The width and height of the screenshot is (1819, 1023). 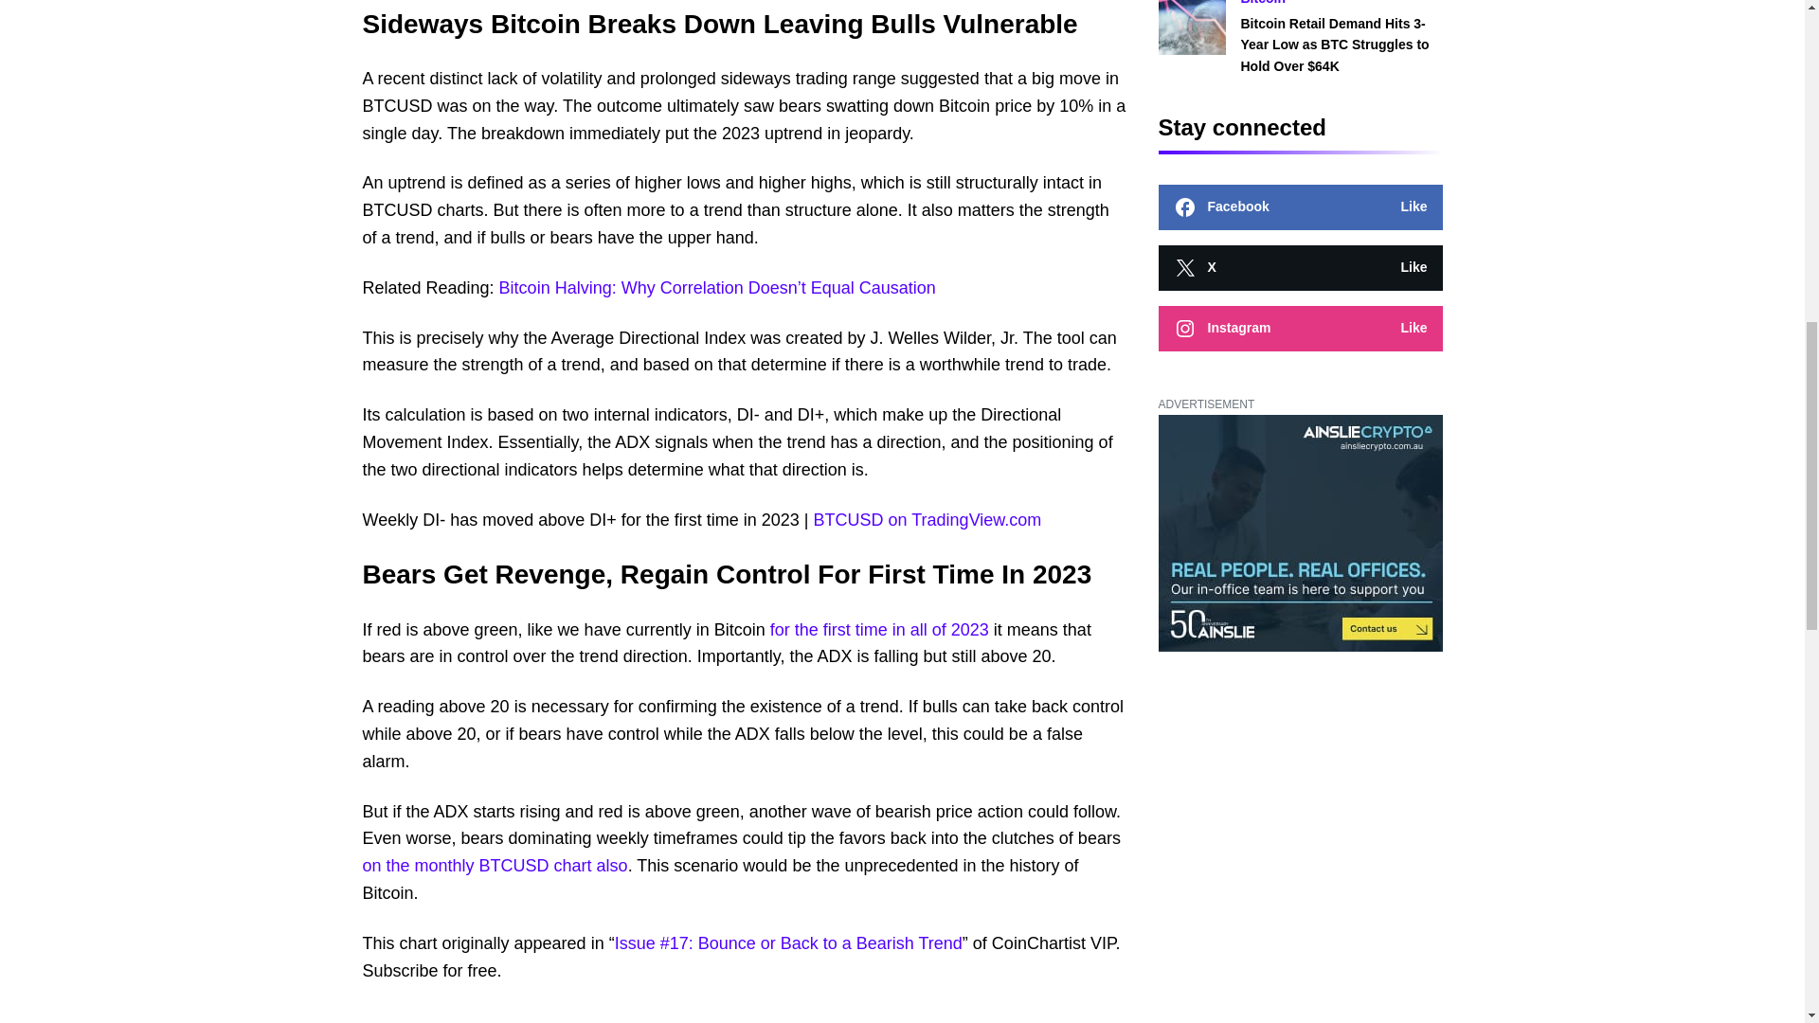 I want to click on for the first time in all of 2023, so click(x=879, y=629).